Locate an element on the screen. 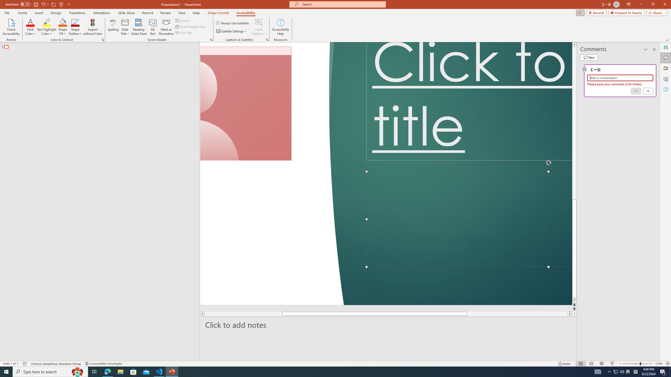  Format Painter is located at coordinates (29, 52).